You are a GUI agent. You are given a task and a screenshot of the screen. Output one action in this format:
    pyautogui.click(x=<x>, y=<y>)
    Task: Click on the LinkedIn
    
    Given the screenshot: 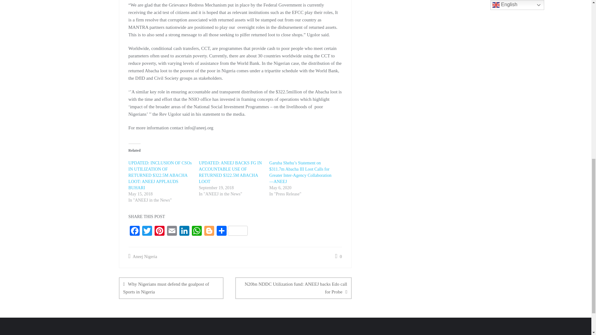 What is the action you would take?
    pyautogui.click(x=184, y=231)
    